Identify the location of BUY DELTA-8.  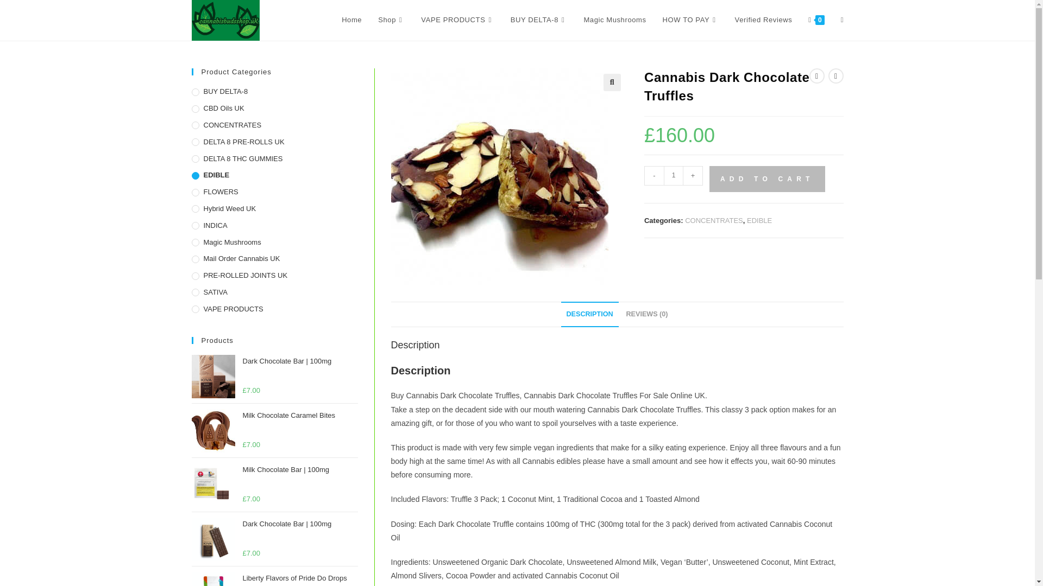
(539, 20).